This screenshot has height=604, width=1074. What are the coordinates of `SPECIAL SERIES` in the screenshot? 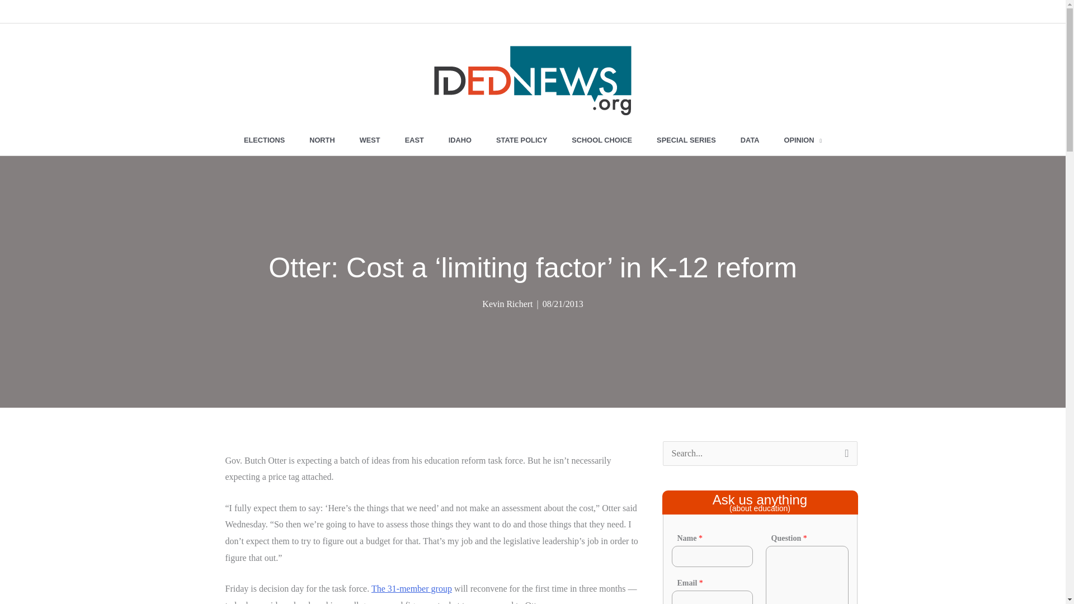 It's located at (686, 140).